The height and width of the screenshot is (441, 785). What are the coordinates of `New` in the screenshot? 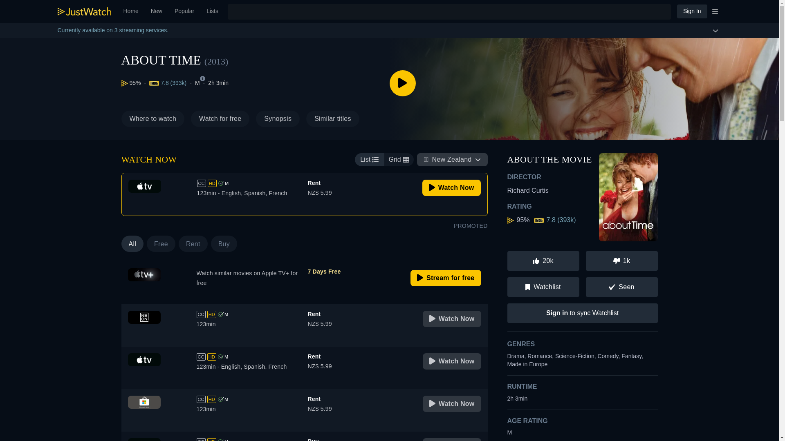 It's located at (446, 278).